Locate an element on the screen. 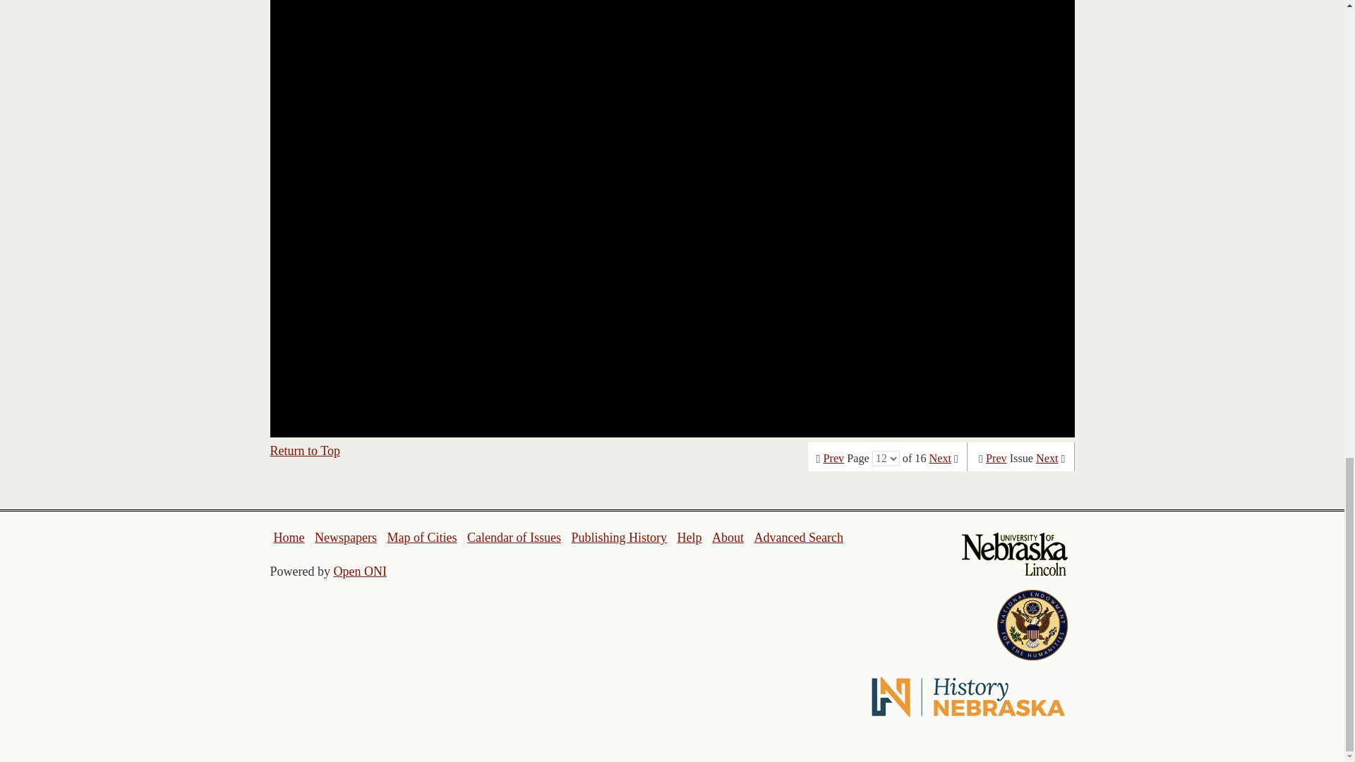  Next is located at coordinates (940, 459).